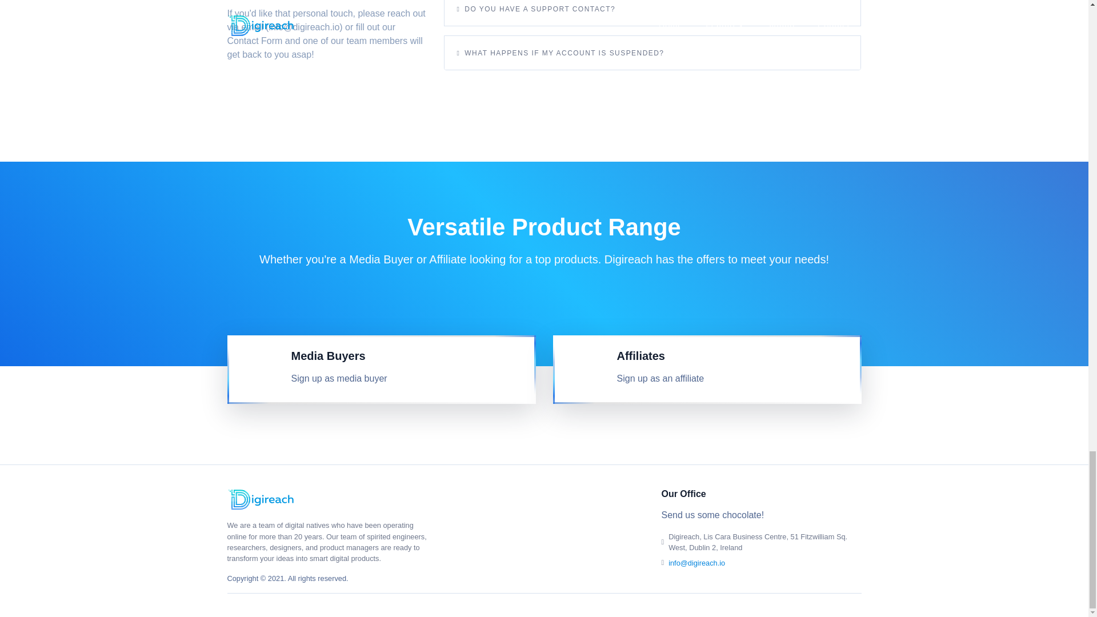 The height and width of the screenshot is (617, 1097). What do you see at coordinates (560, 53) in the screenshot?
I see `WHAT HAPPENS IF MY ACCOUNT IS SUSPENDED?` at bounding box center [560, 53].